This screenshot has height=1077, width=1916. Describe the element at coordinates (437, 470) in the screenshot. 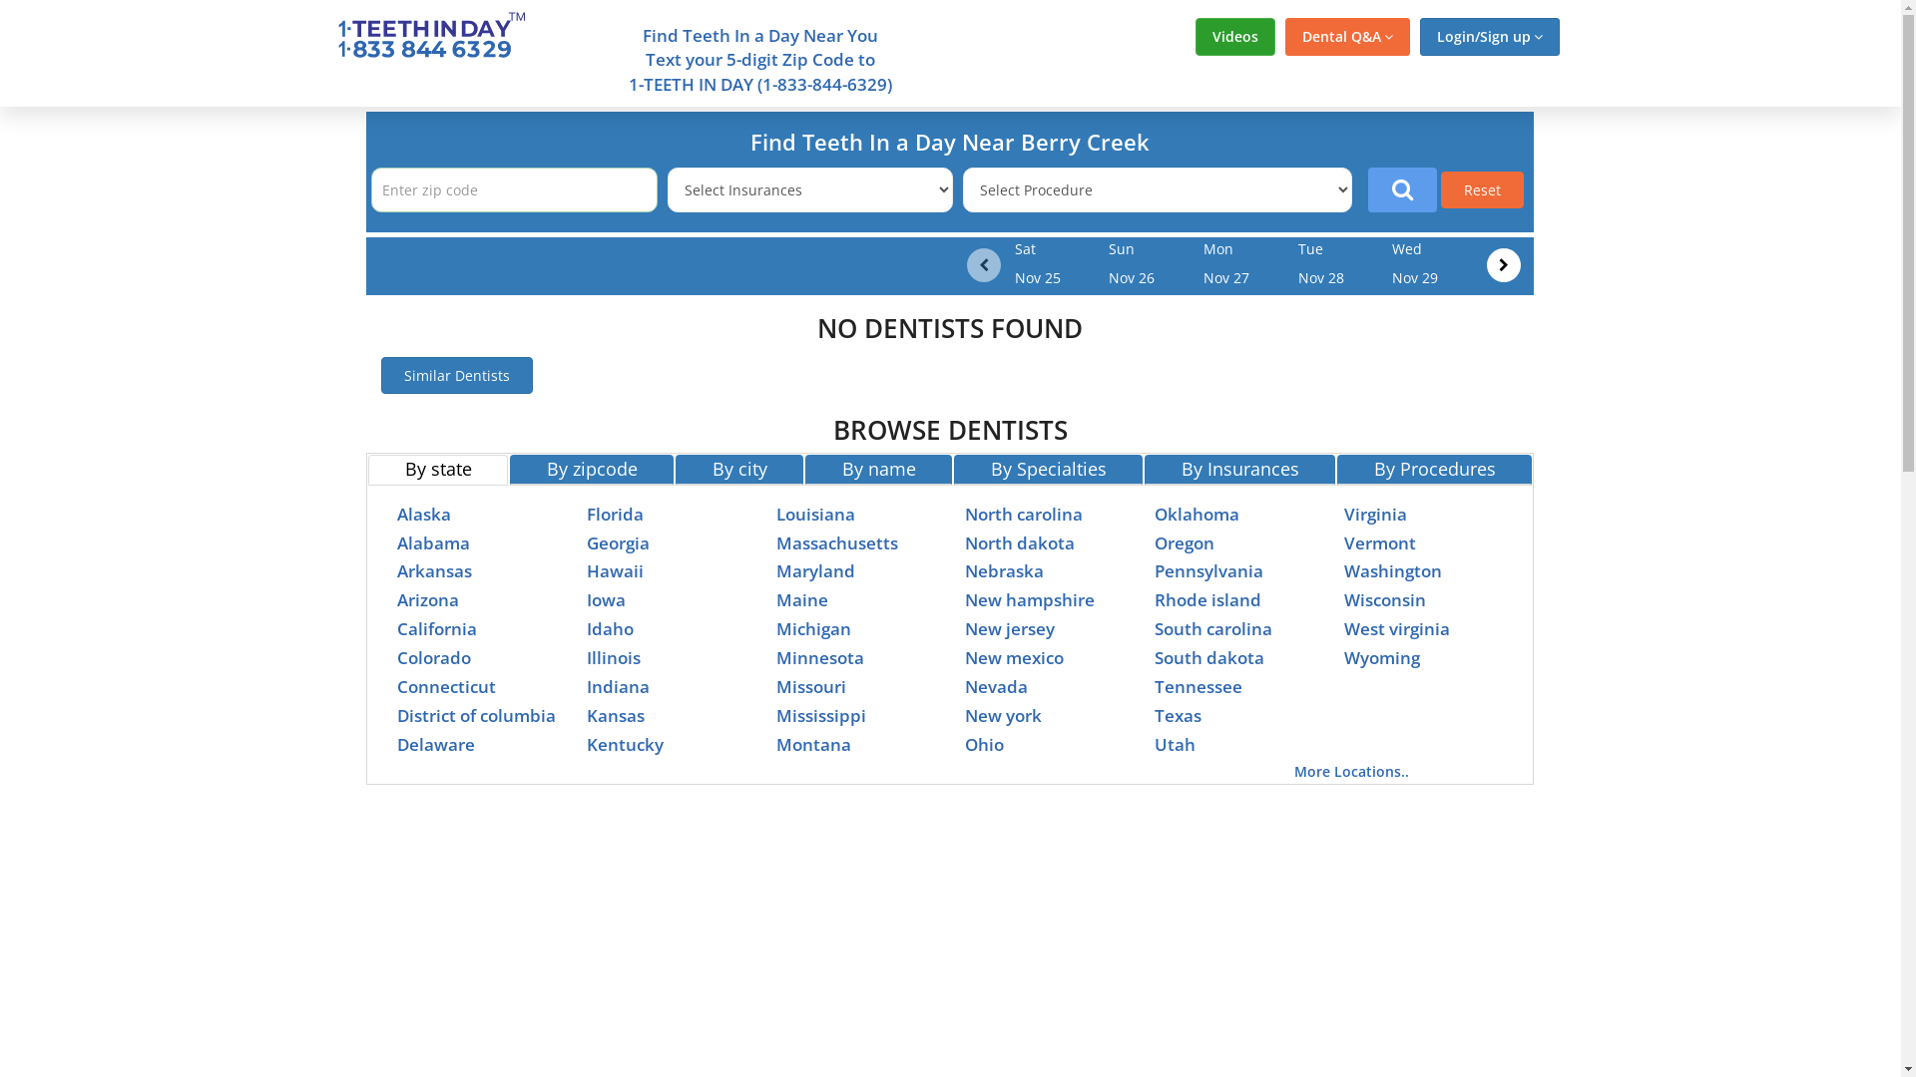

I see `By state` at that location.